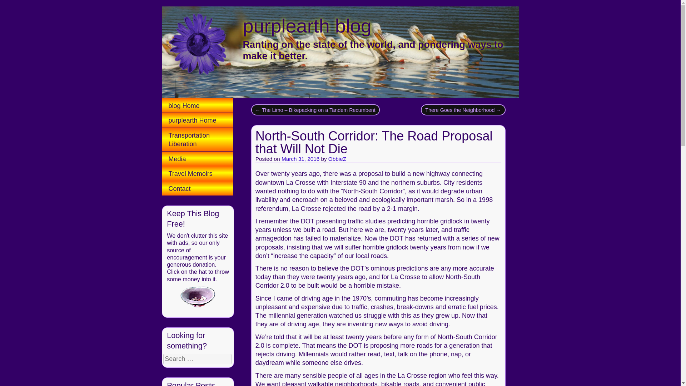 This screenshot has height=386, width=686. Describe the element at coordinates (197, 105) in the screenshot. I see `blog Home` at that location.